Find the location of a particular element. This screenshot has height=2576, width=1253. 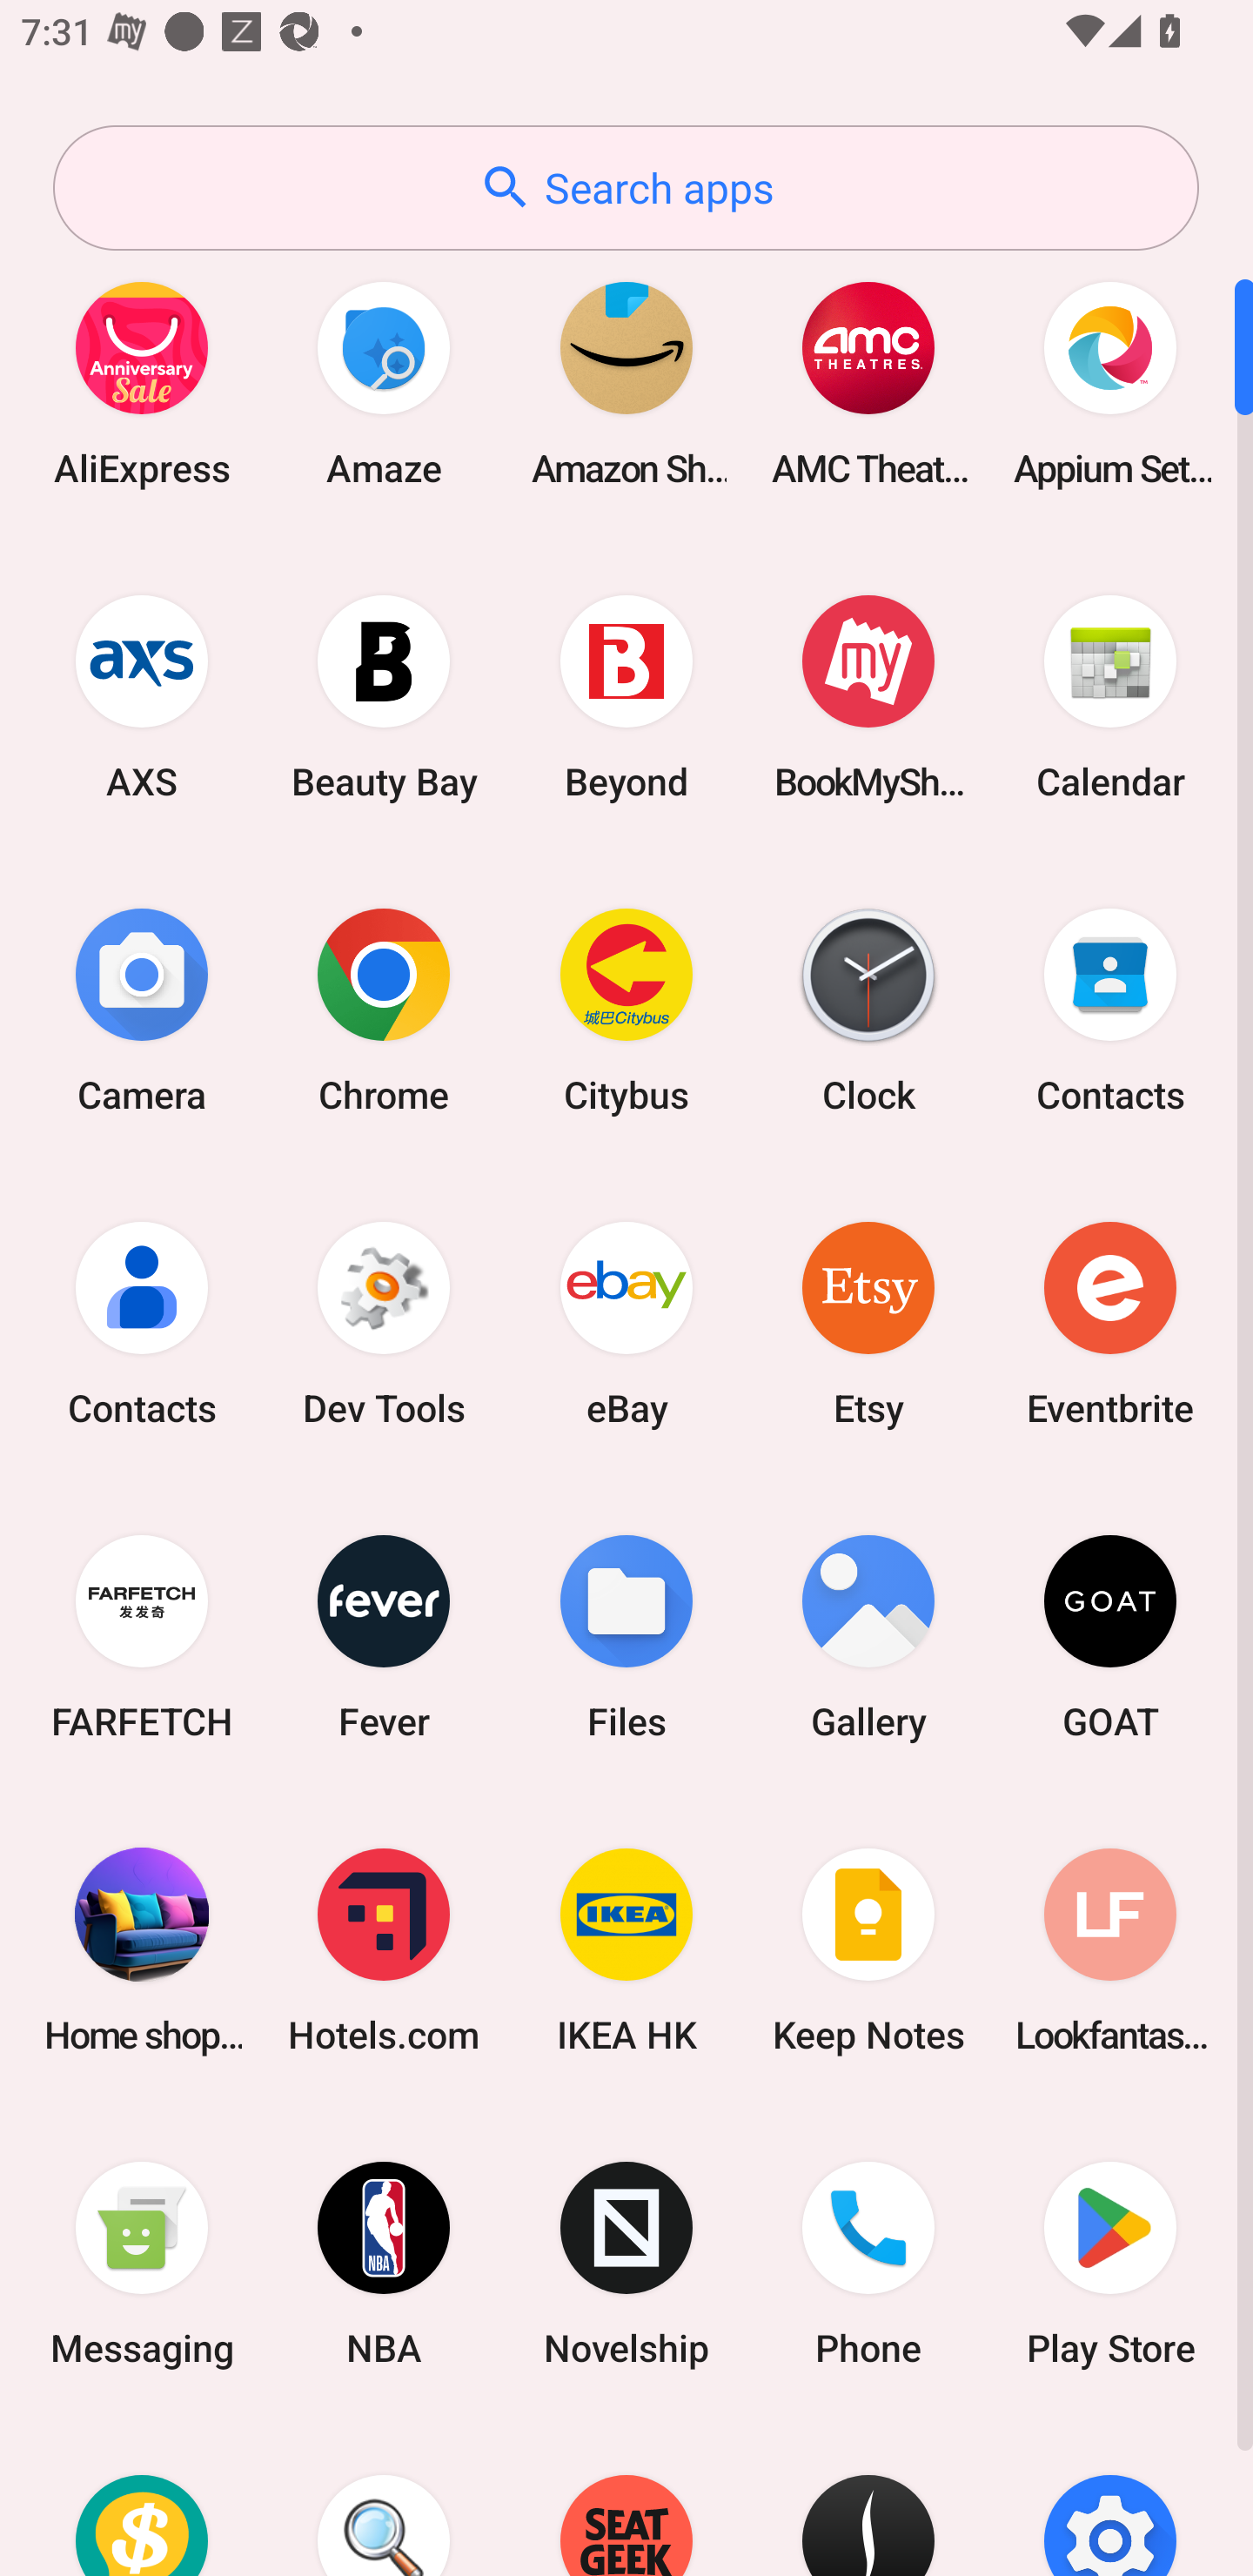

Amazon Shopping is located at coordinates (626, 383).